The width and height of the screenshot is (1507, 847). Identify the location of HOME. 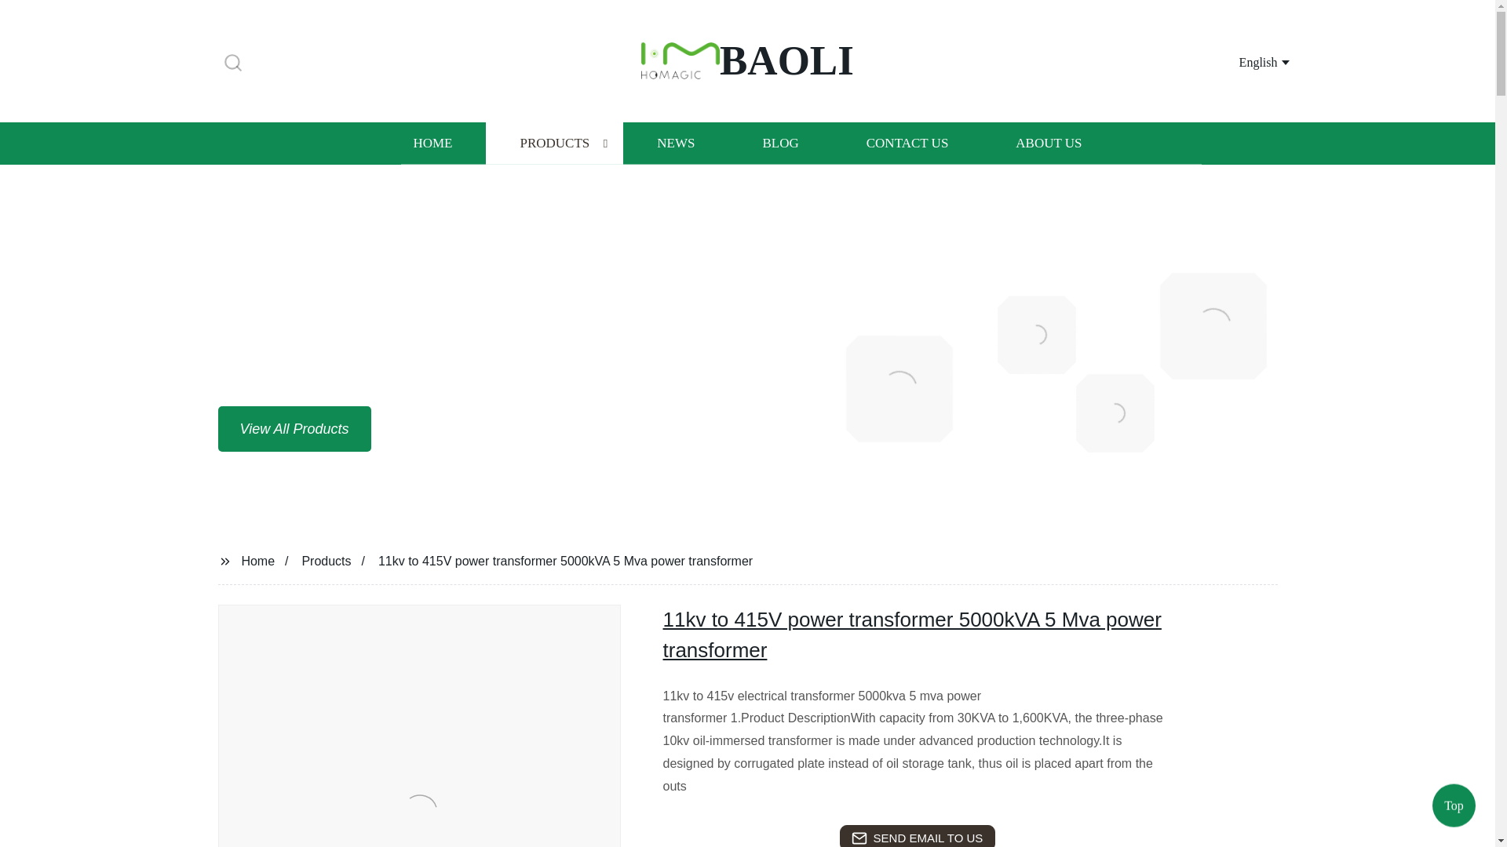
(432, 143).